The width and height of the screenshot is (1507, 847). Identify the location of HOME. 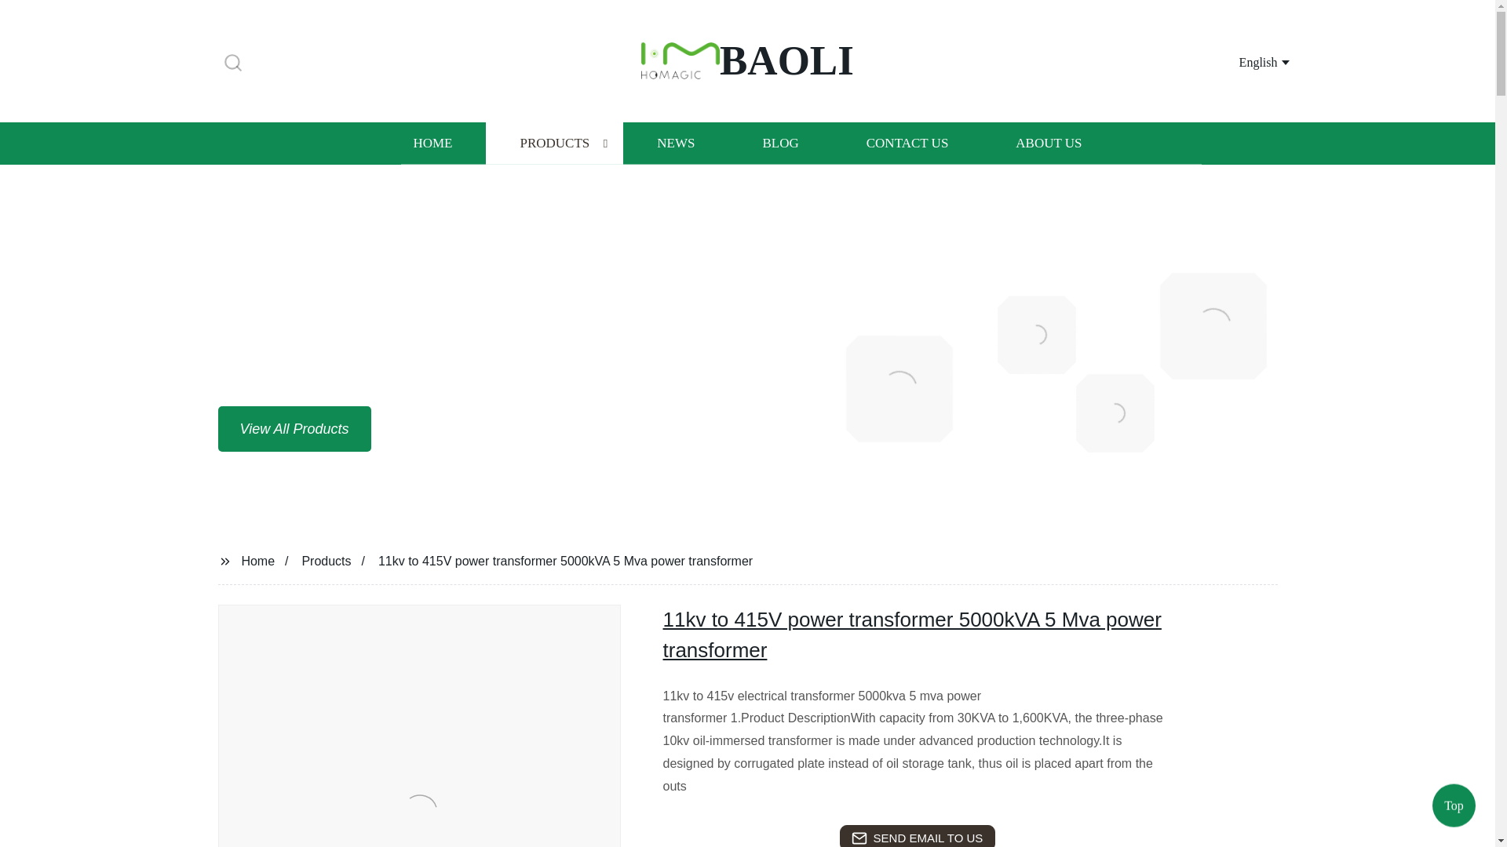
(432, 143).